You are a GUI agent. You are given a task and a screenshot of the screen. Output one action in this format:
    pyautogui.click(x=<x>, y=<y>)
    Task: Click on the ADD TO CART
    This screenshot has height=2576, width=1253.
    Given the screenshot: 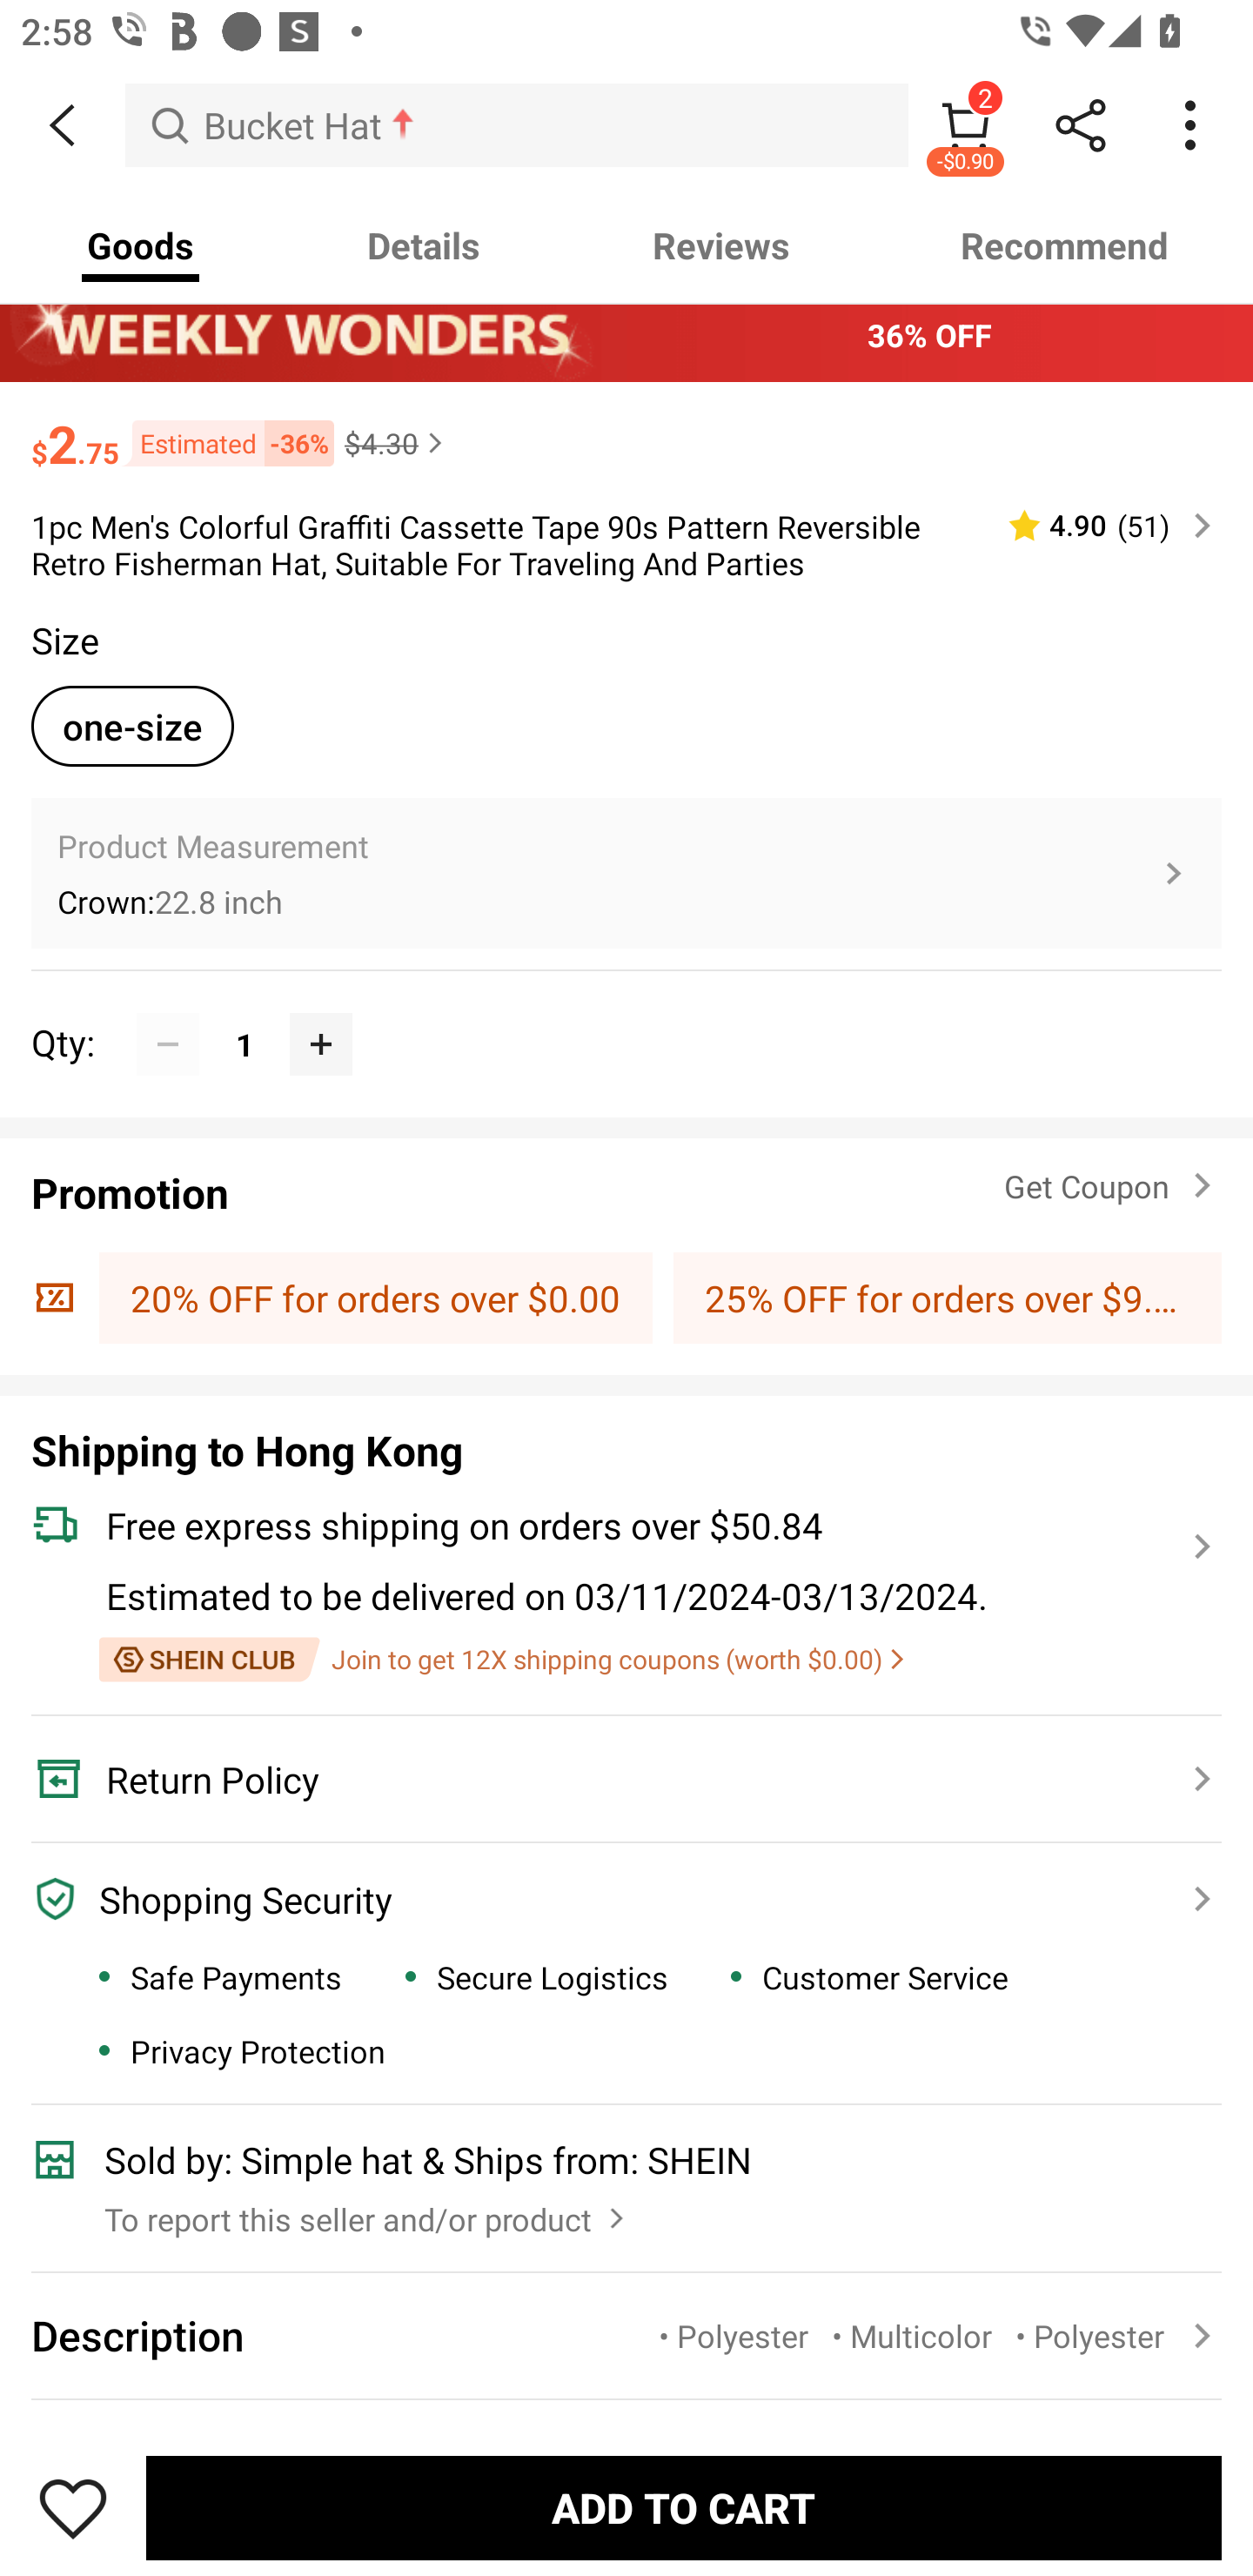 What is the action you would take?
    pyautogui.click(x=684, y=2507)
    